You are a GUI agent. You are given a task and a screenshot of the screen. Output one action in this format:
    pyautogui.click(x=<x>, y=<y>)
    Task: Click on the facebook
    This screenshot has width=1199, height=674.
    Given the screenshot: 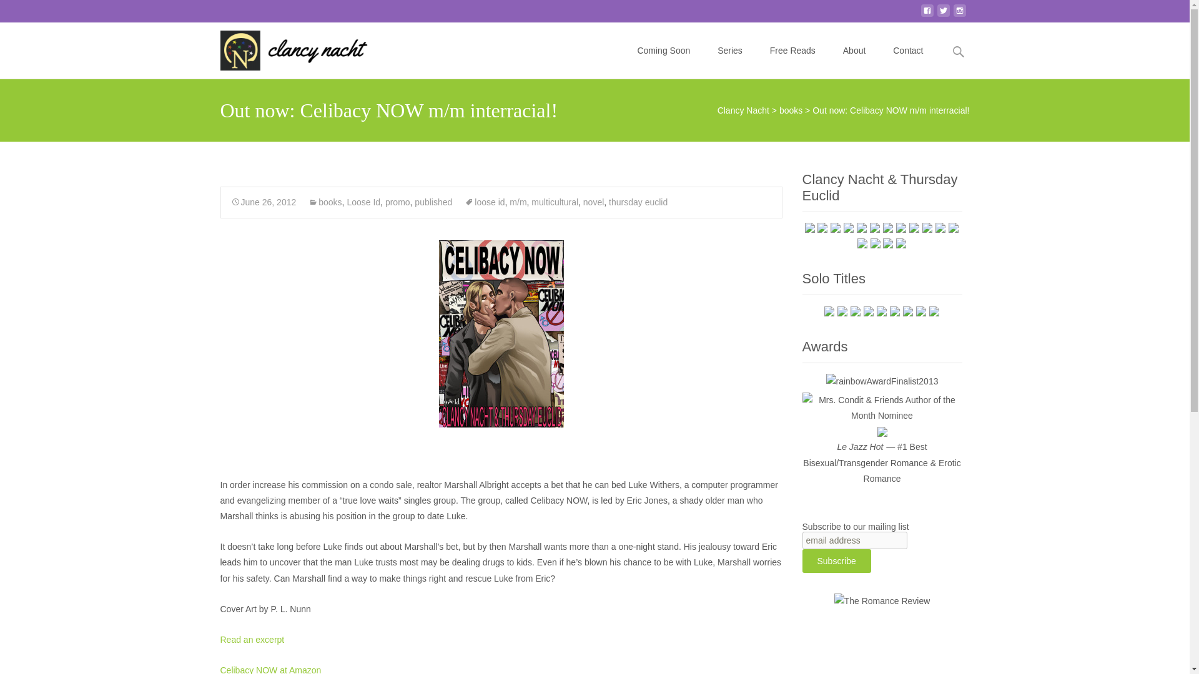 What is the action you would take?
    pyautogui.click(x=927, y=14)
    